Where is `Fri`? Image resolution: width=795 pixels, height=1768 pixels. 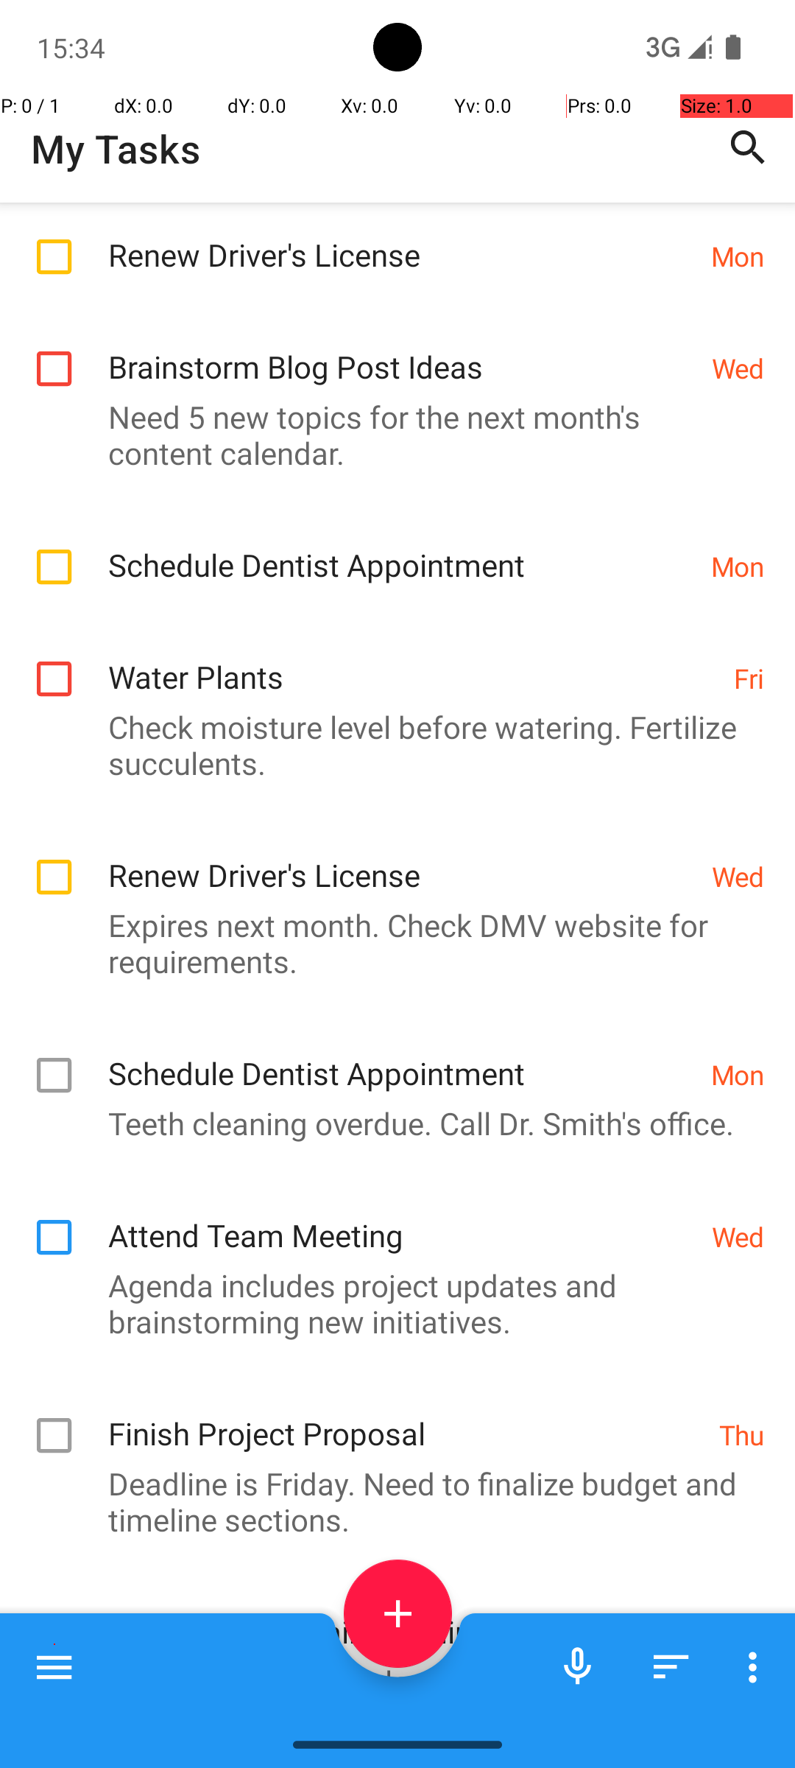 Fri is located at coordinates (749, 678).